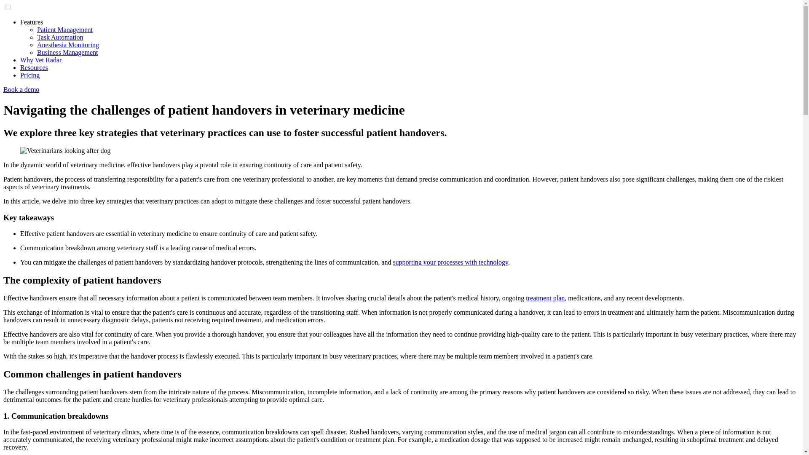 The width and height of the screenshot is (809, 455). What do you see at coordinates (30, 75) in the screenshot?
I see `Pricing` at bounding box center [30, 75].